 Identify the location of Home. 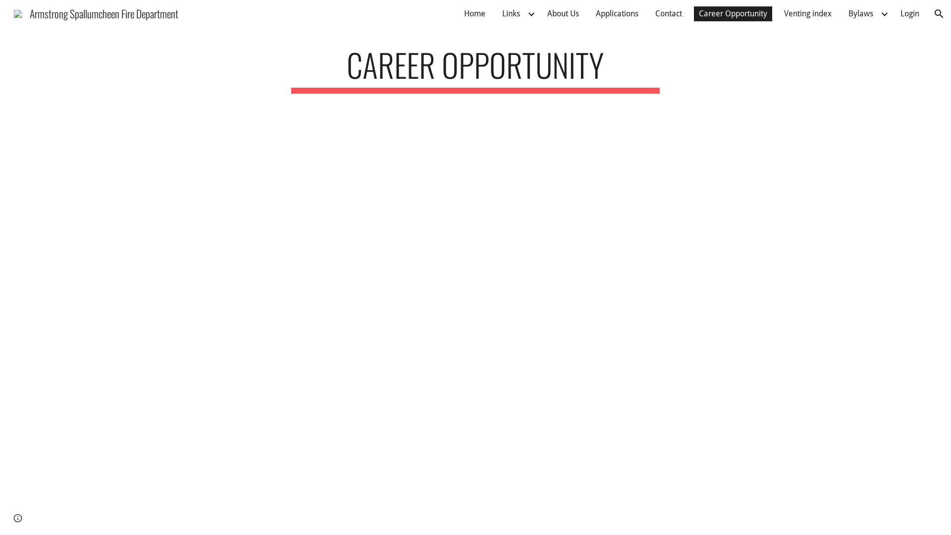
(475, 14).